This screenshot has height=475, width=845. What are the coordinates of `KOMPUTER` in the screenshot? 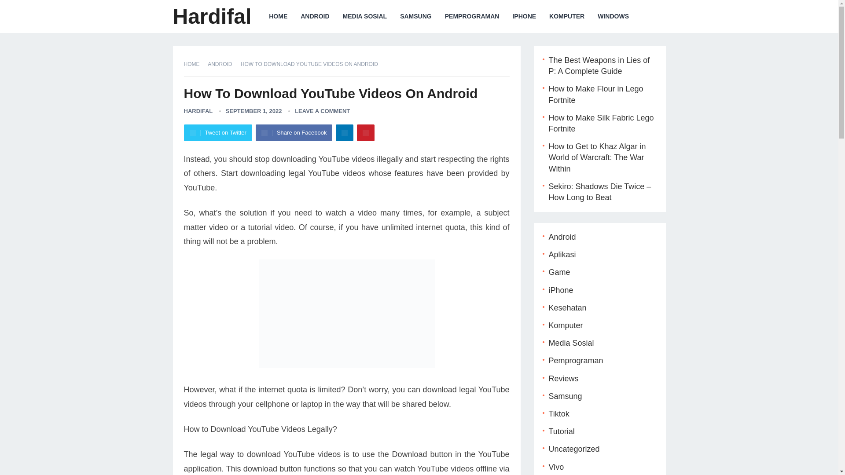 It's located at (566, 16).